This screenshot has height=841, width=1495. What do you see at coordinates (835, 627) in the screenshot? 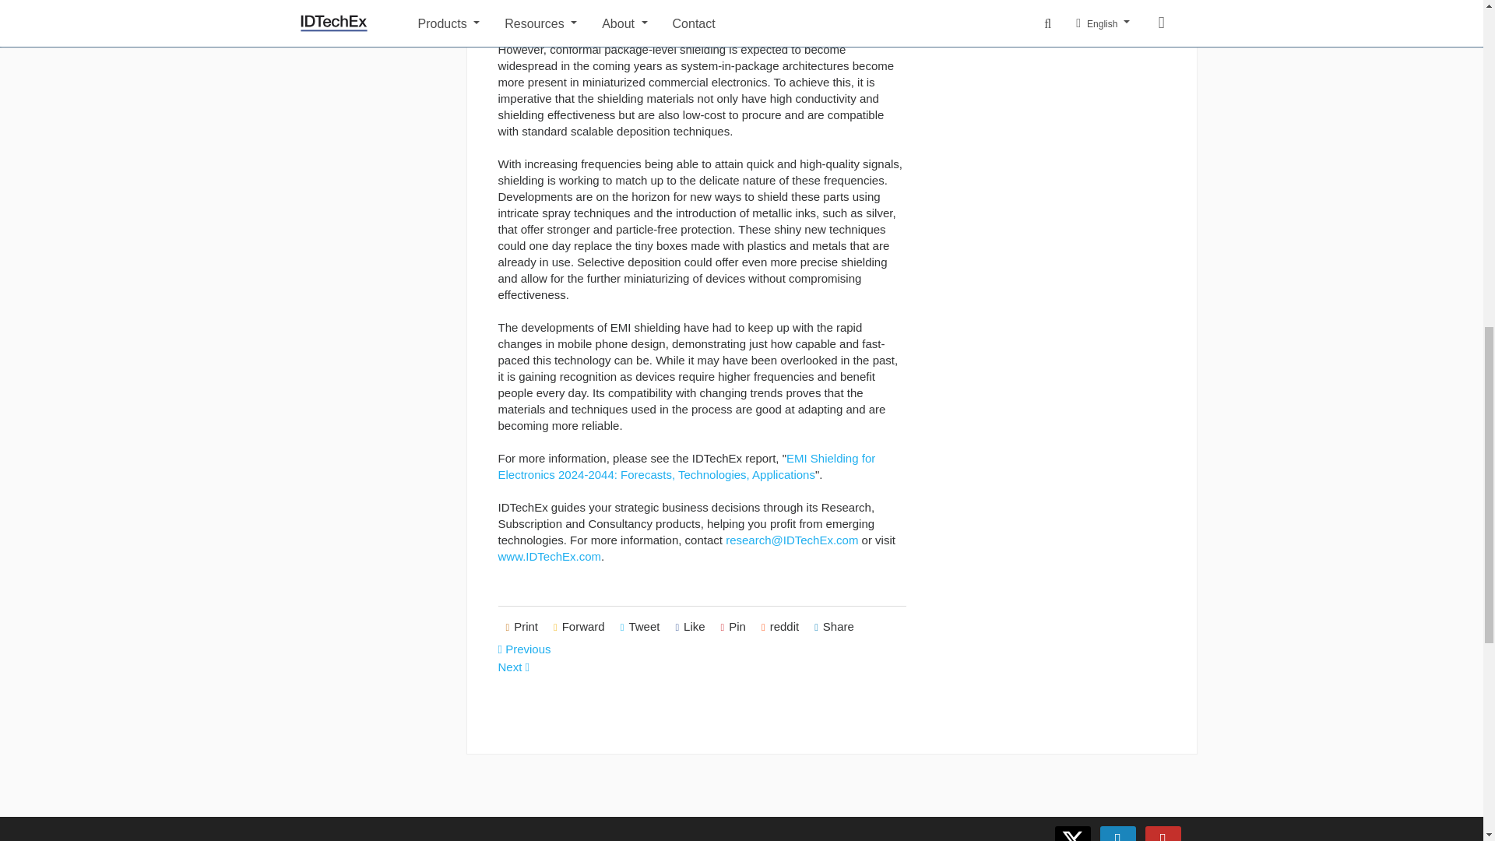
I see `Share on LinkedIn` at bounding box center [835, 627].